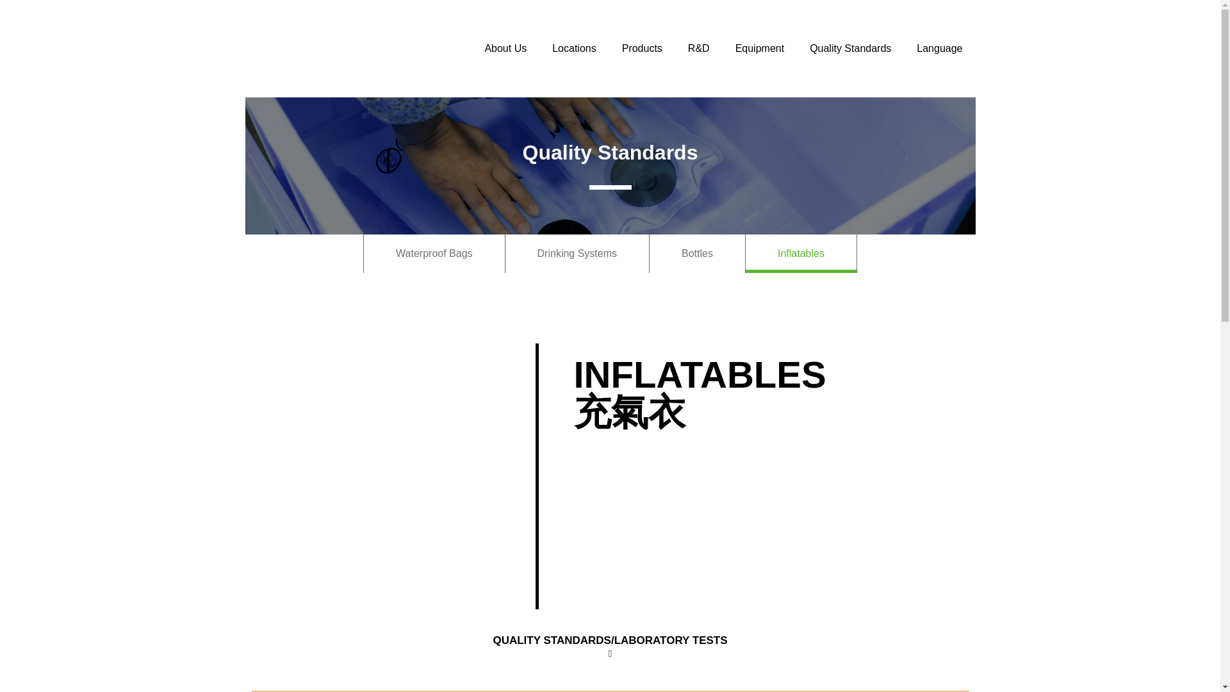 This screenshot has width=1230, height=692. What do you see at coordinates (760, 49) in the screenshot?
I see `Equipment` at bounding box center [760, 49].